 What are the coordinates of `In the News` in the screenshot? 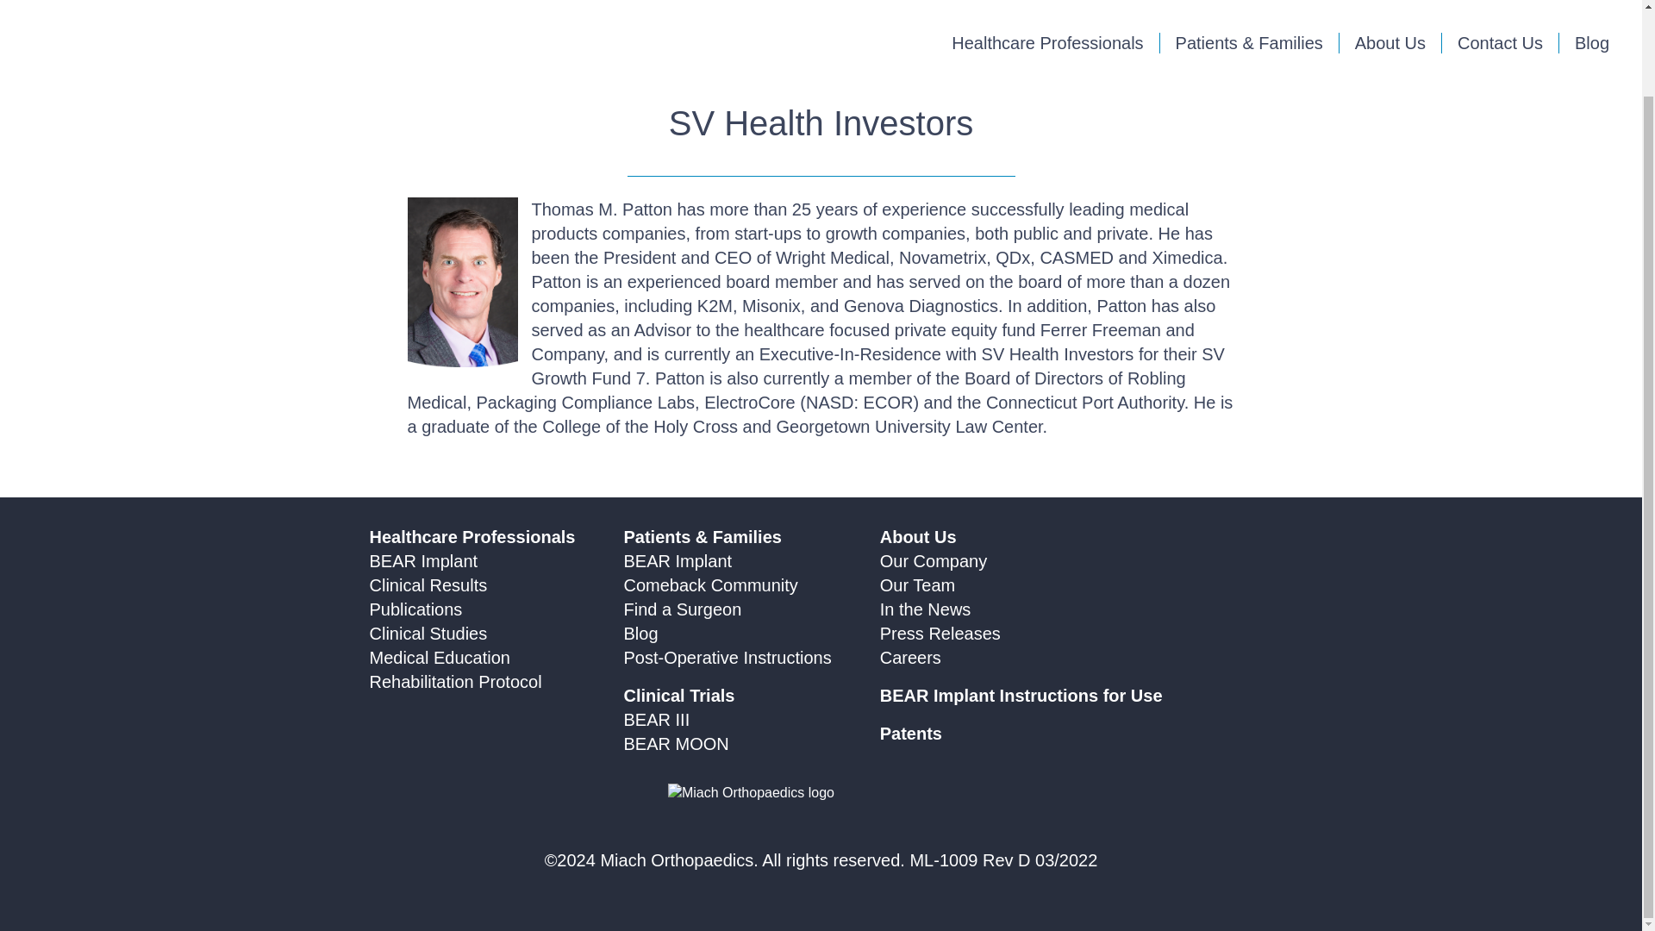 It's located at (926, 609).